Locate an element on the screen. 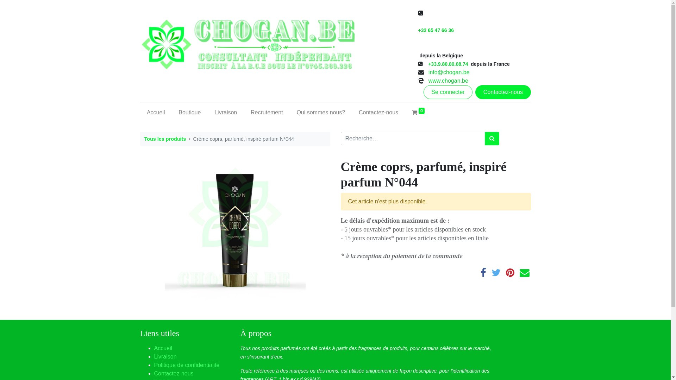  Recrutement is located at coordinates (267, 113).